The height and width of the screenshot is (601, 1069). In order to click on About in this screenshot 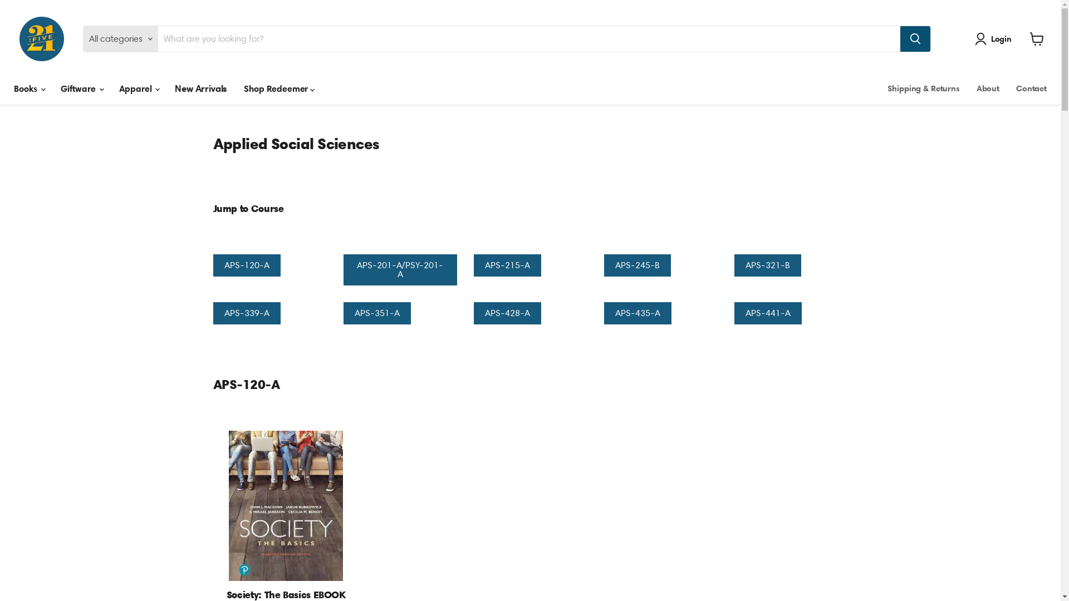, I will do `click(988, 88)`.